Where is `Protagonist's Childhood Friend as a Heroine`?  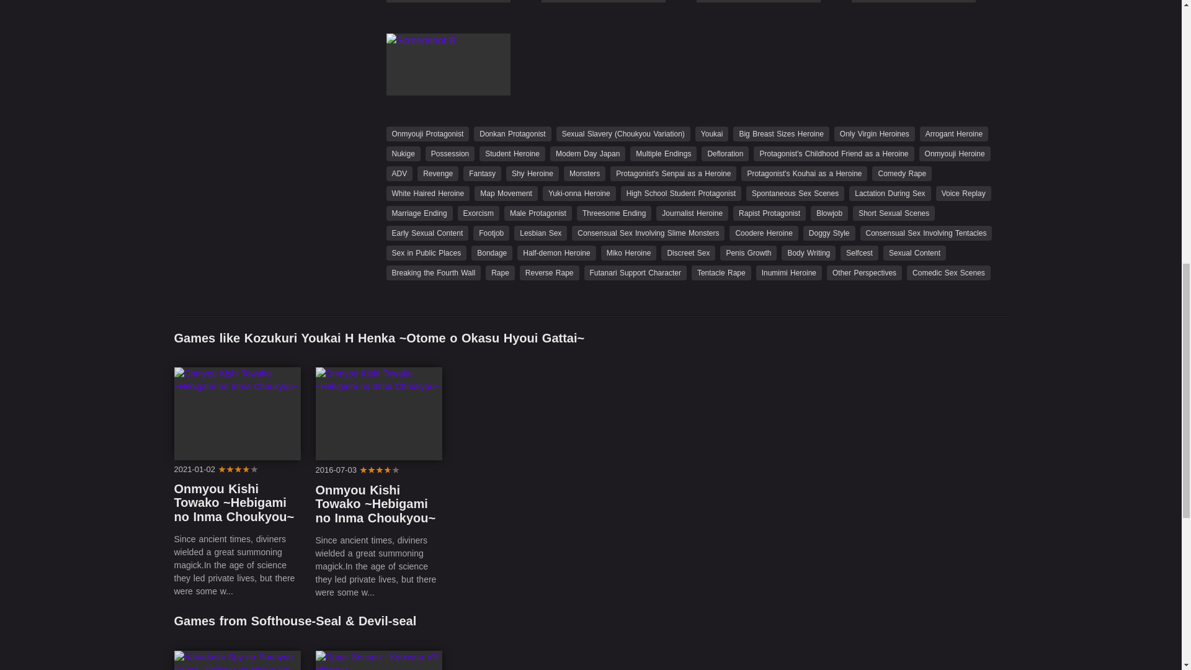
Protagonist's Childhood Friend as a Heroine is located at coordinates (834, 154).